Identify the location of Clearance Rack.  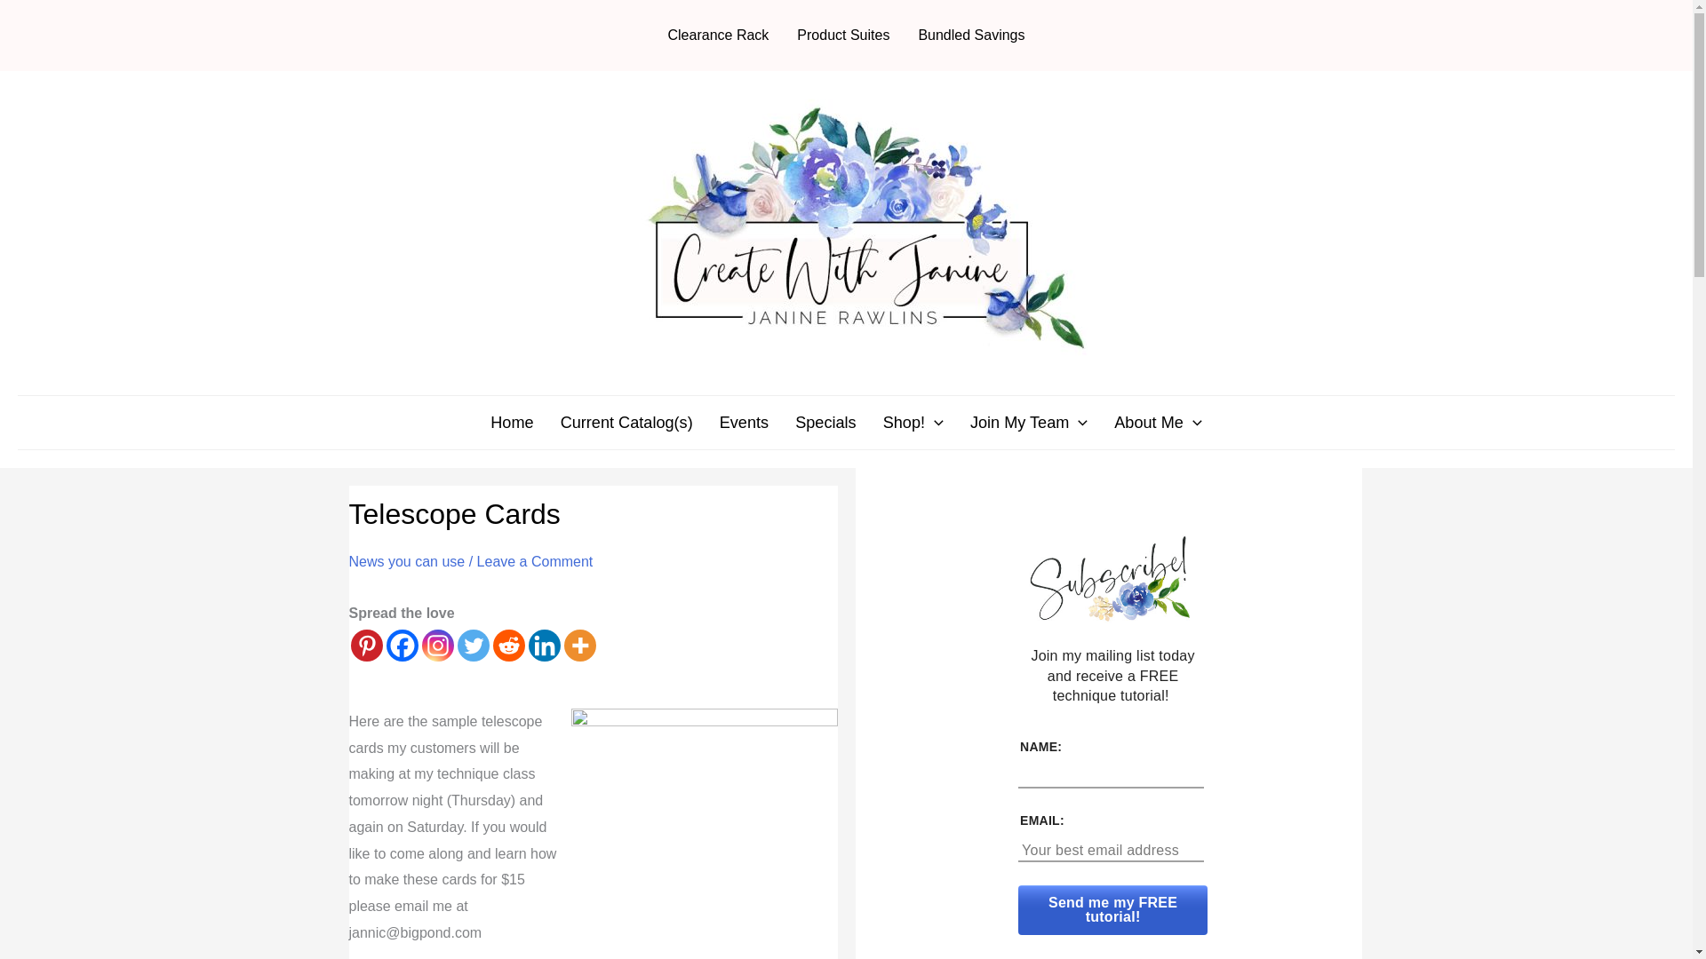
(718, 36).